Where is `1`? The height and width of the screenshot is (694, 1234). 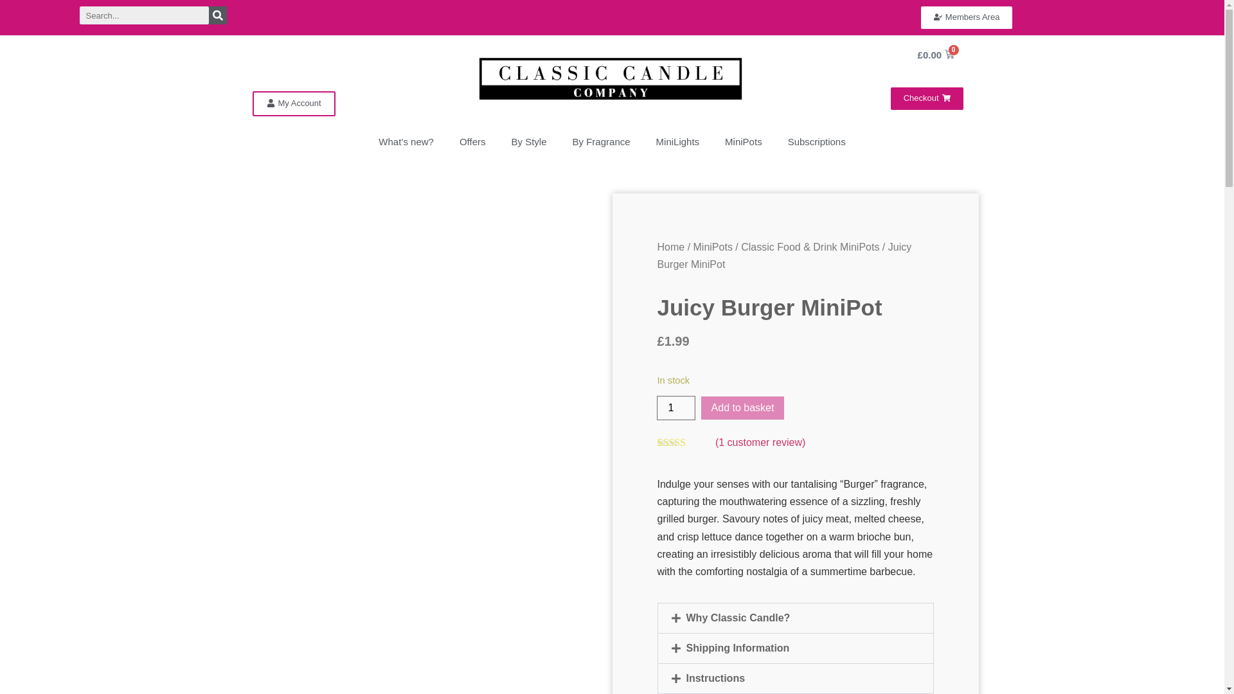
1 is located at coordinates (675, 407).